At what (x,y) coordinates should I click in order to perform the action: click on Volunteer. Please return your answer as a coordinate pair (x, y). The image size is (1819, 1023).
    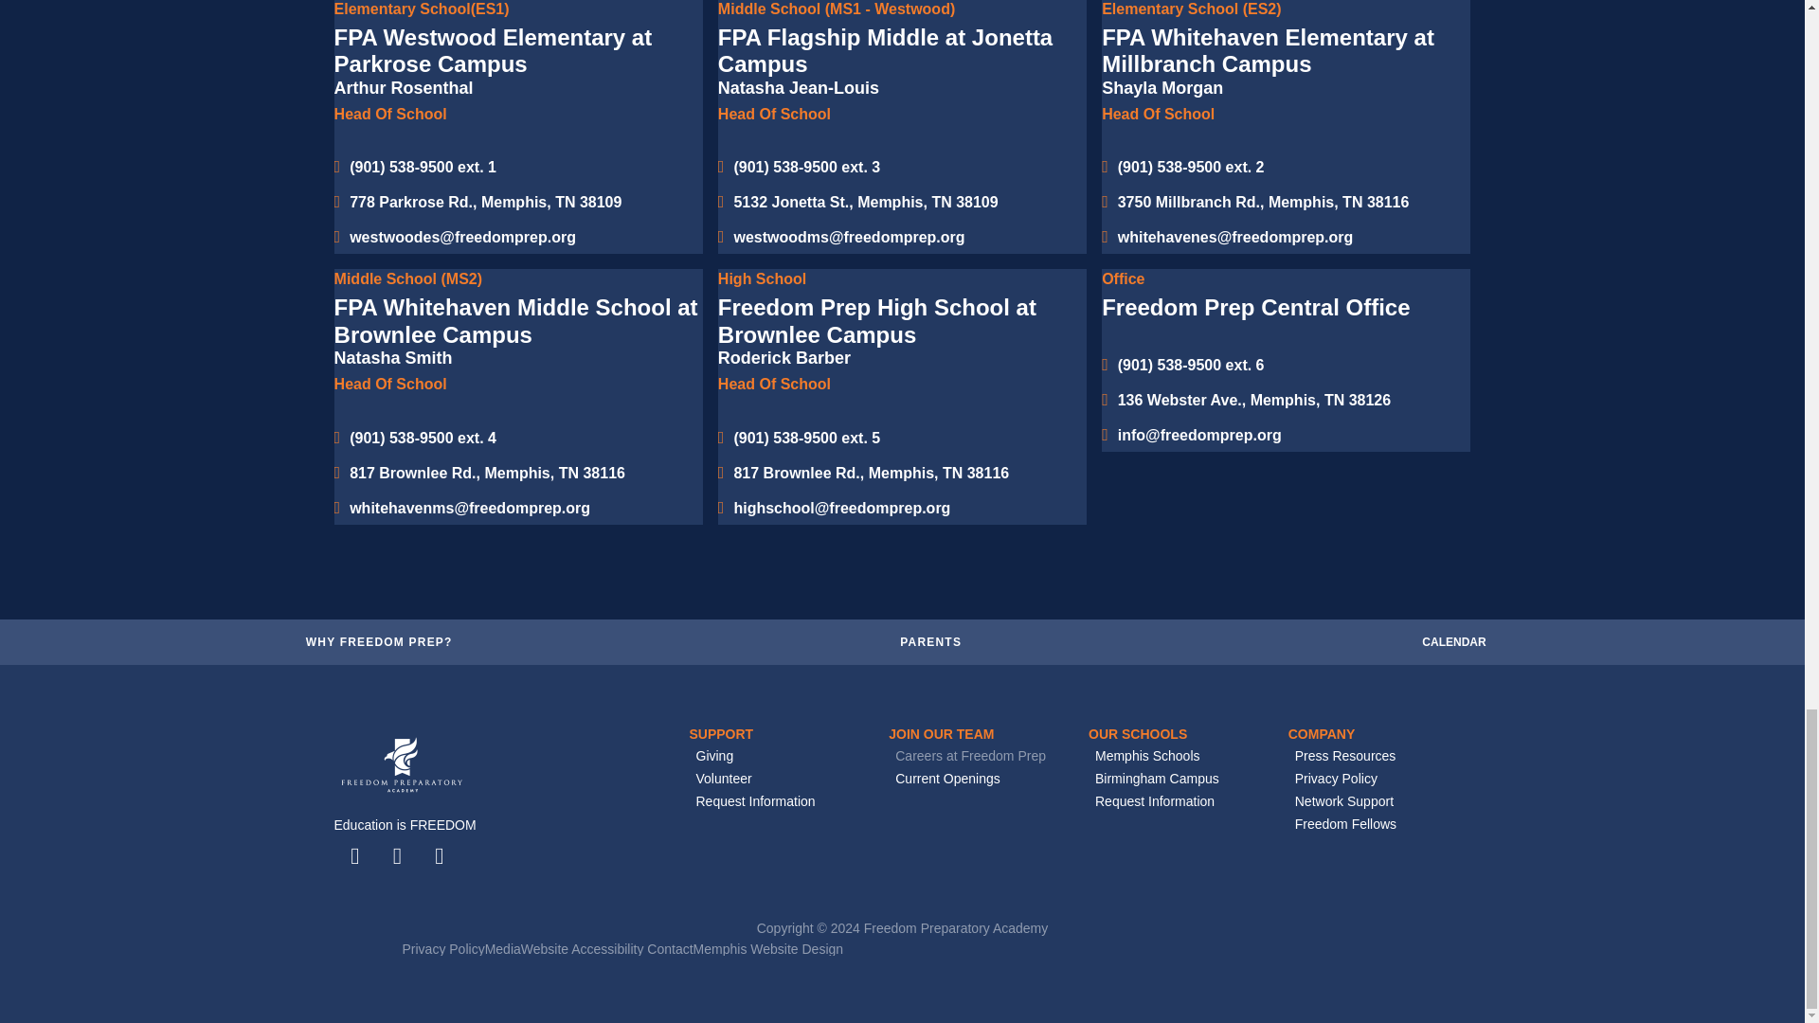
    Looking at the image, I should click on (781, 779).